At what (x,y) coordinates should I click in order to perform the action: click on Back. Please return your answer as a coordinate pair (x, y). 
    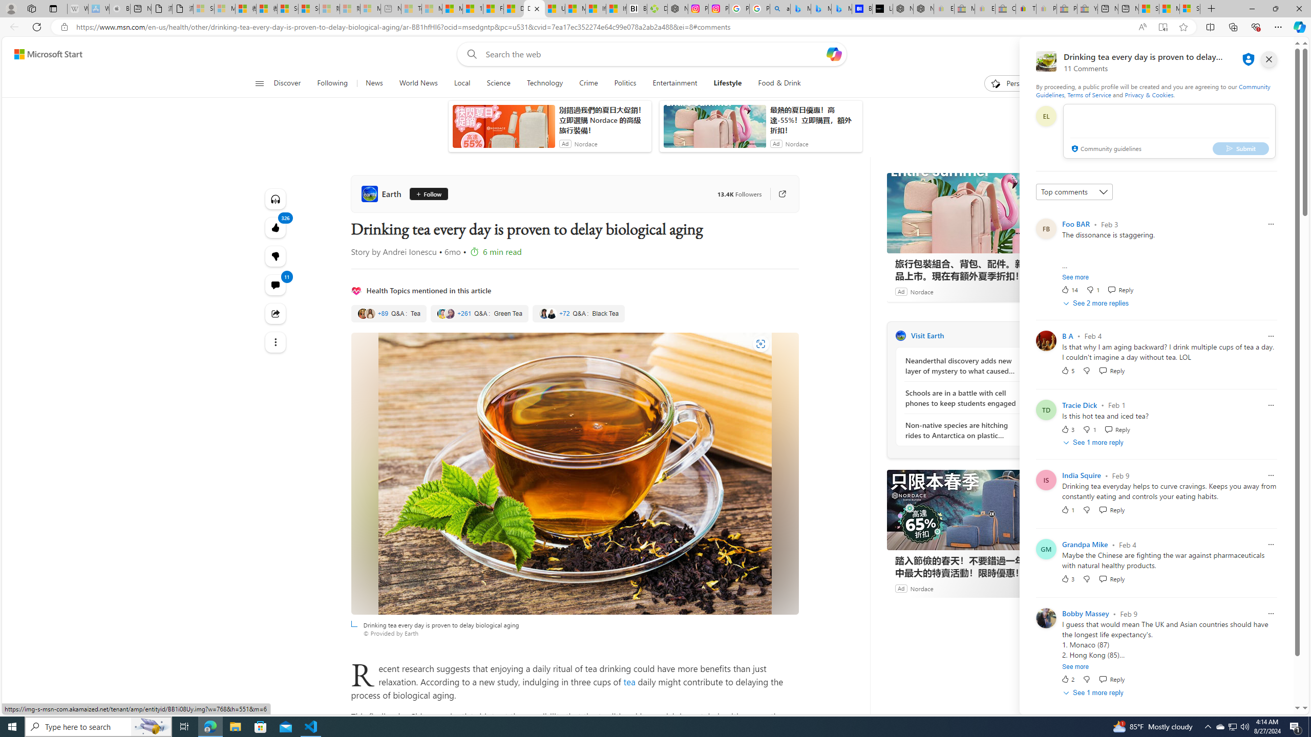
    Looking at the image, I should click on (12, 27).